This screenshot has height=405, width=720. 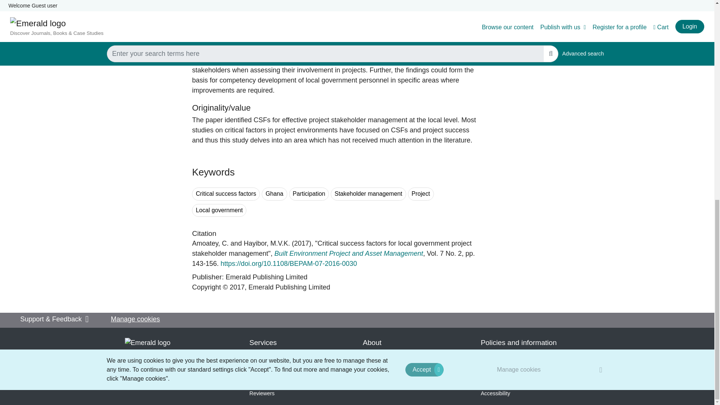 I want to click on Search for keyword Ghana, so click(x=274, y=194).